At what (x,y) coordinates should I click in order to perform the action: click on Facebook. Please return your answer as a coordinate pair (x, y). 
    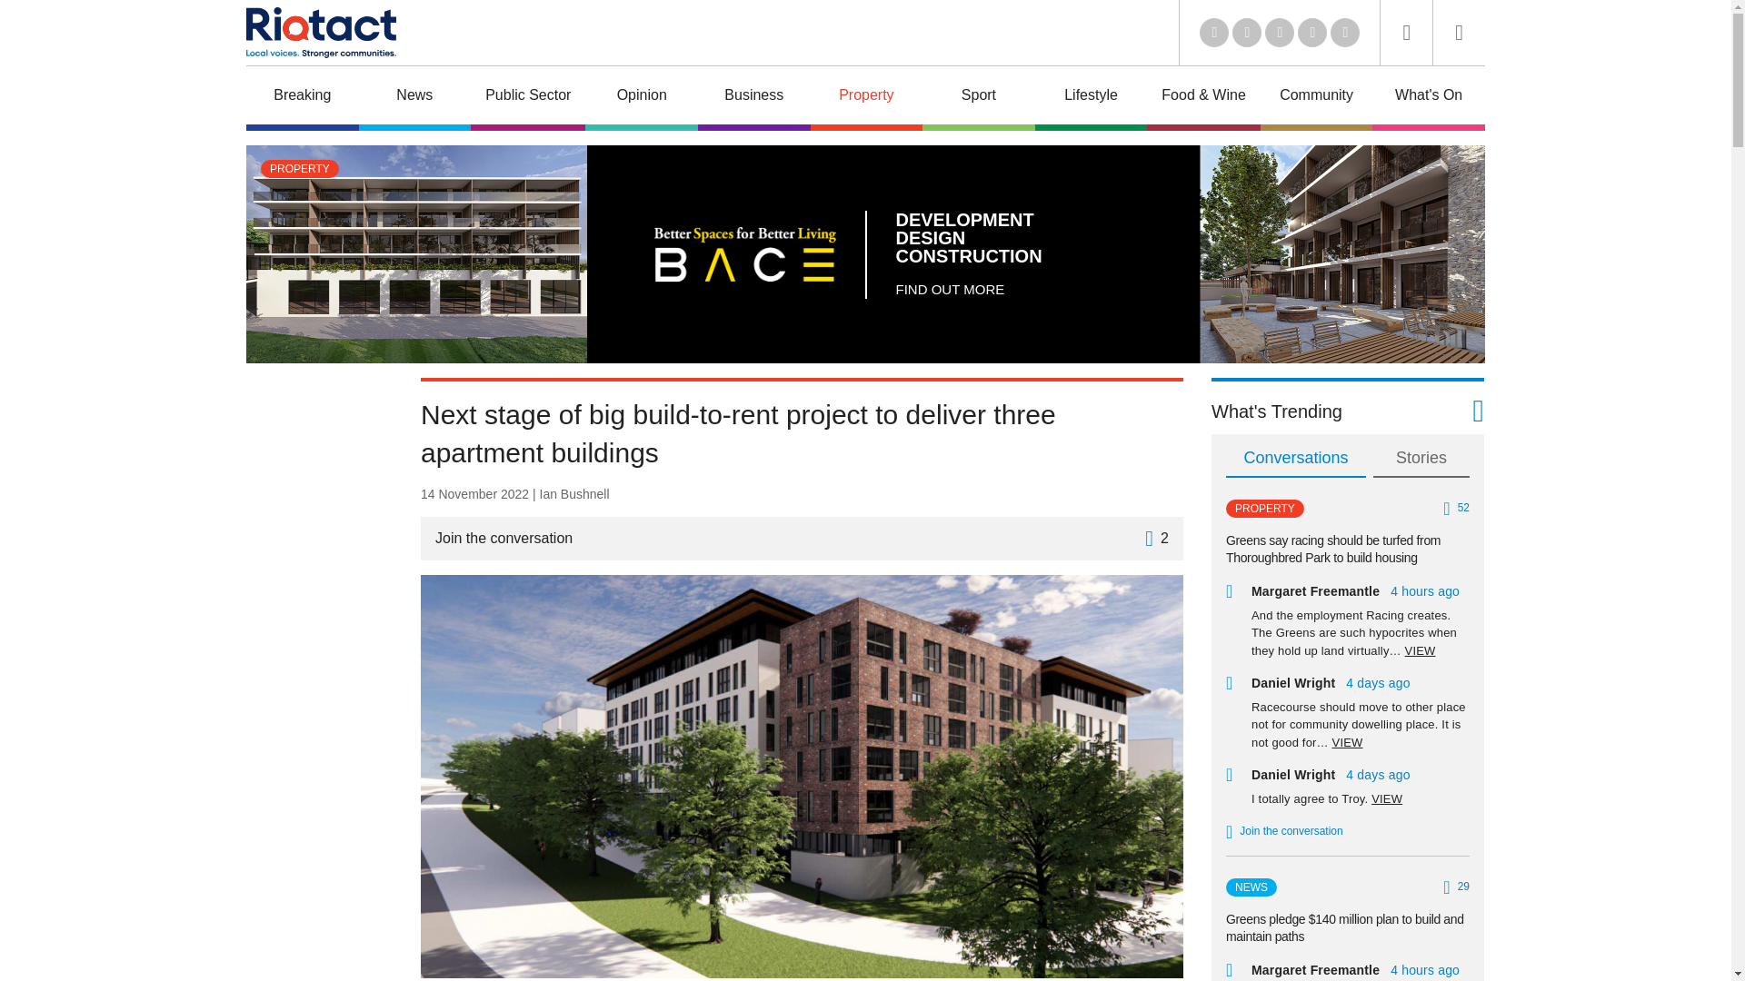
    Looking at the image, I should click on (1312, 33).